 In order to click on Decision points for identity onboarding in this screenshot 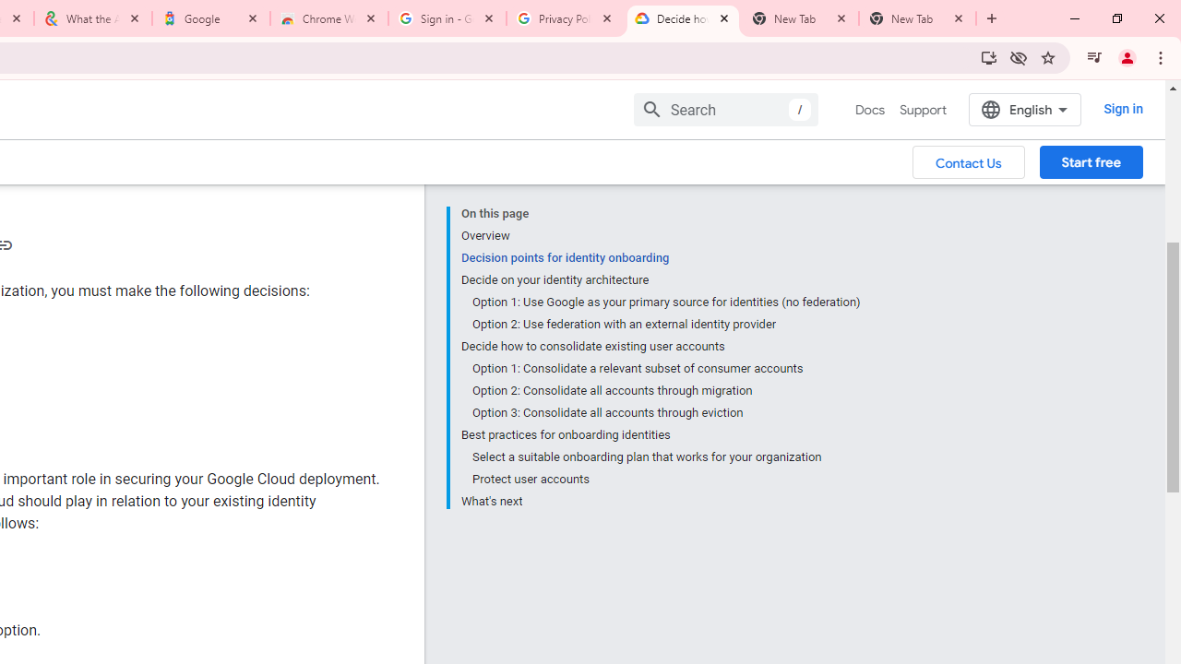, I will do `click(661, 258)`.